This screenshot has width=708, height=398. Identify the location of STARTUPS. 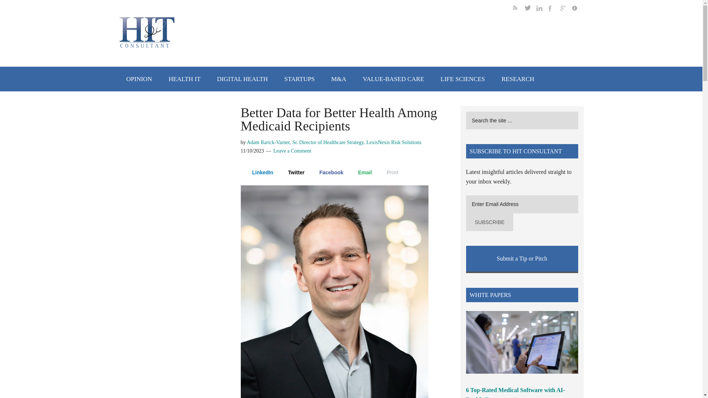
(299, 79).